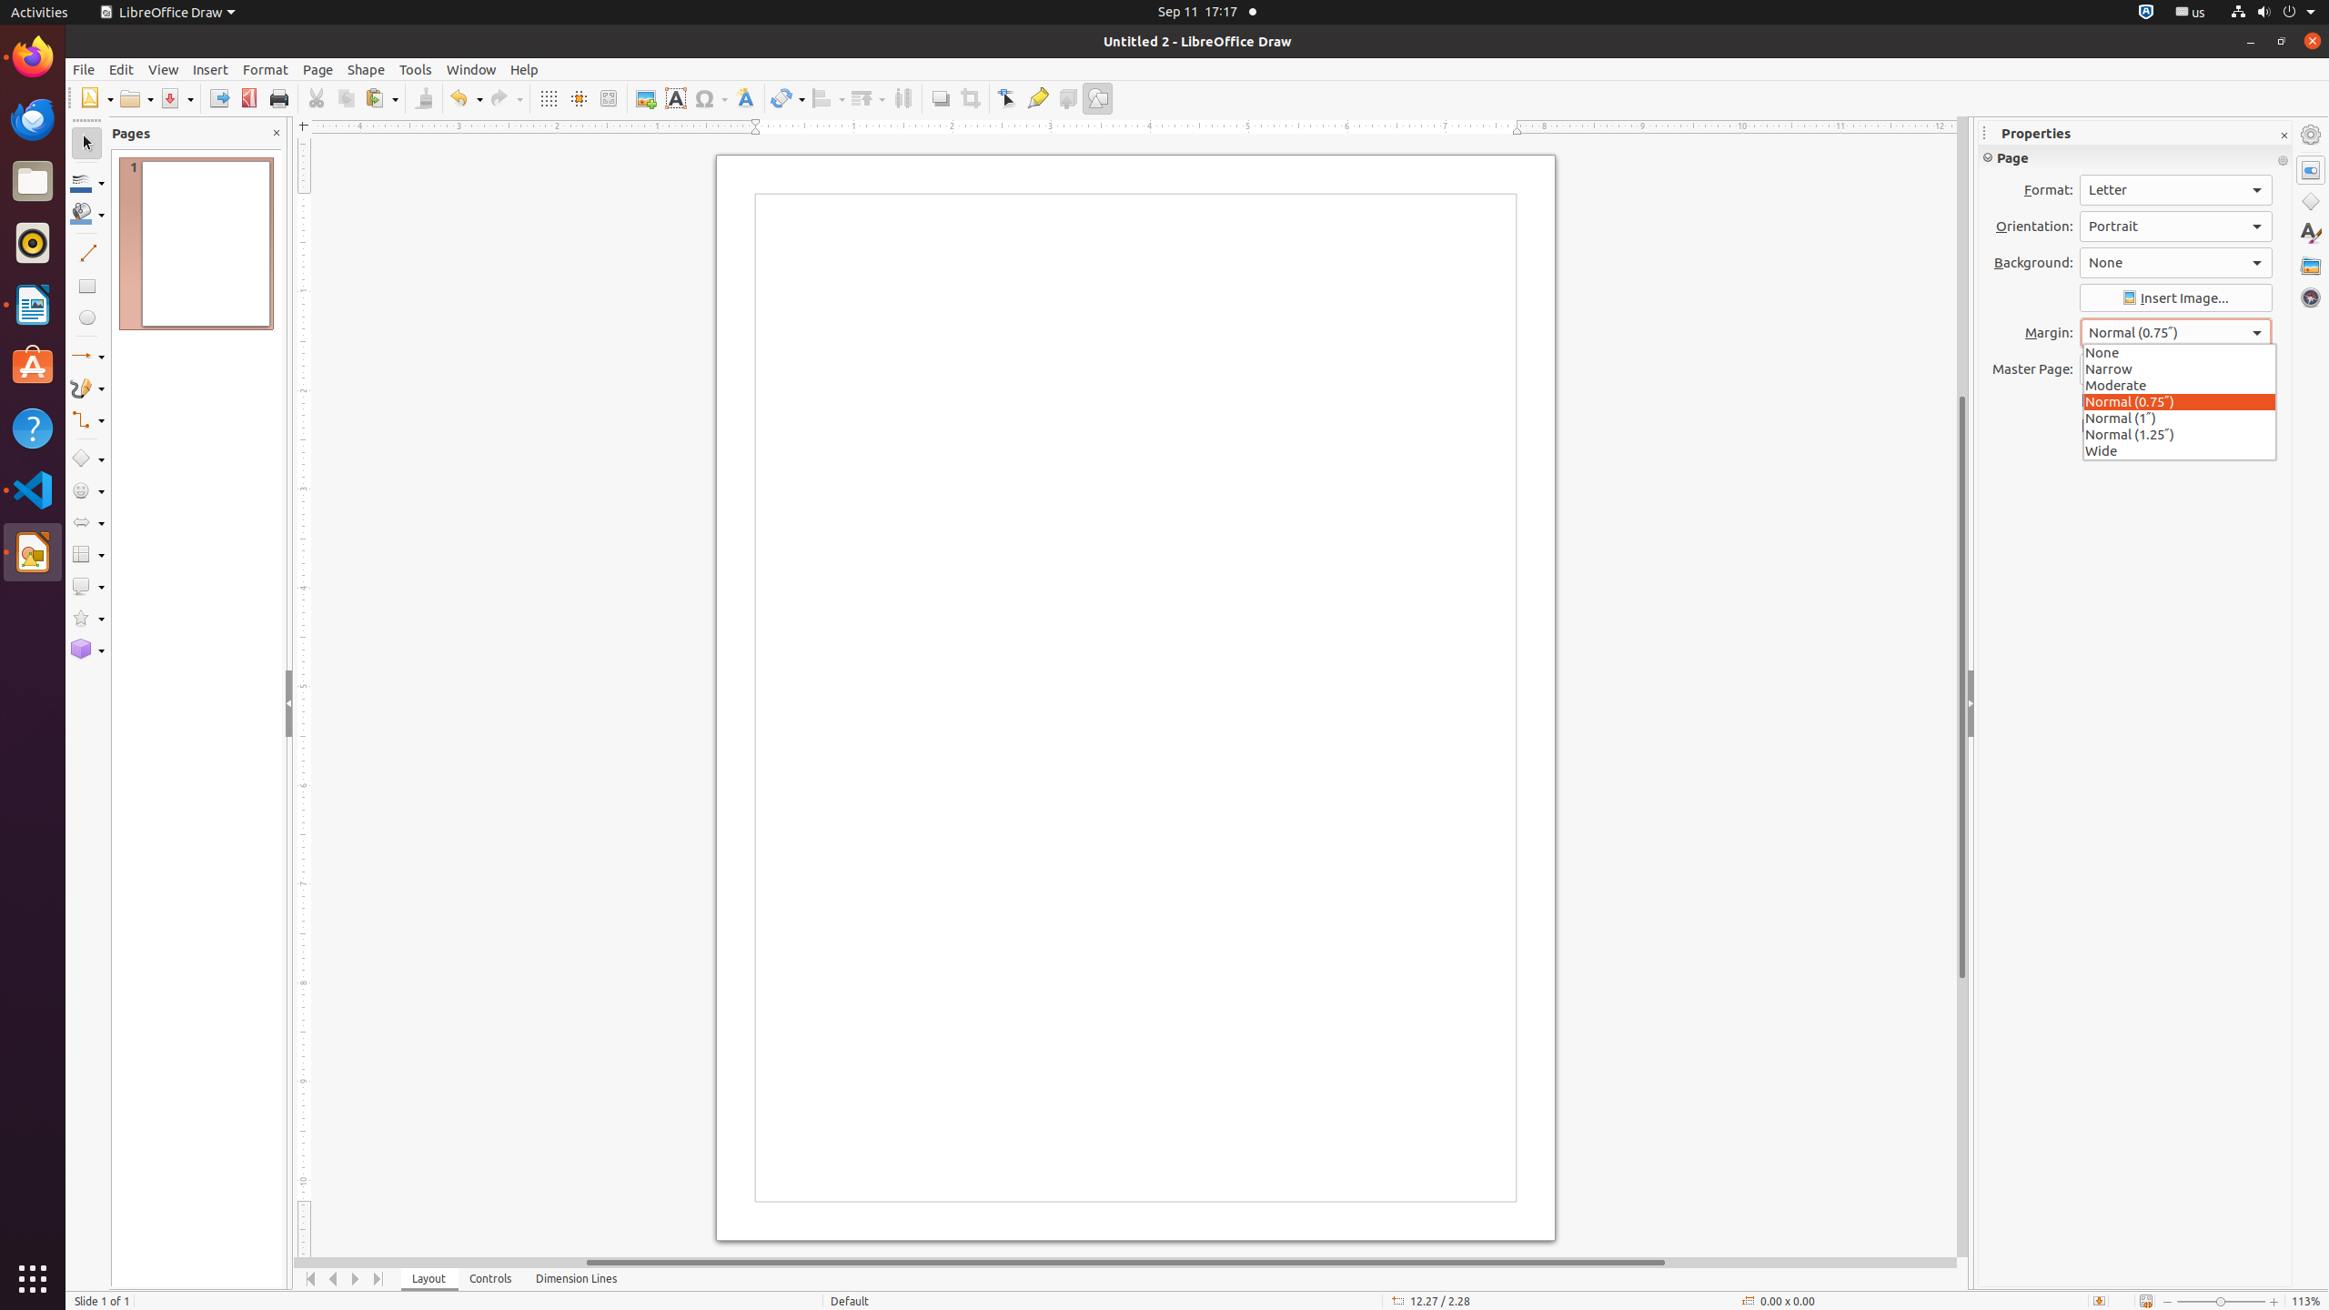  What do you see at coordinates (941, 98) in the screenshot?
I see `Shadow` at bounding box center [941, 98].